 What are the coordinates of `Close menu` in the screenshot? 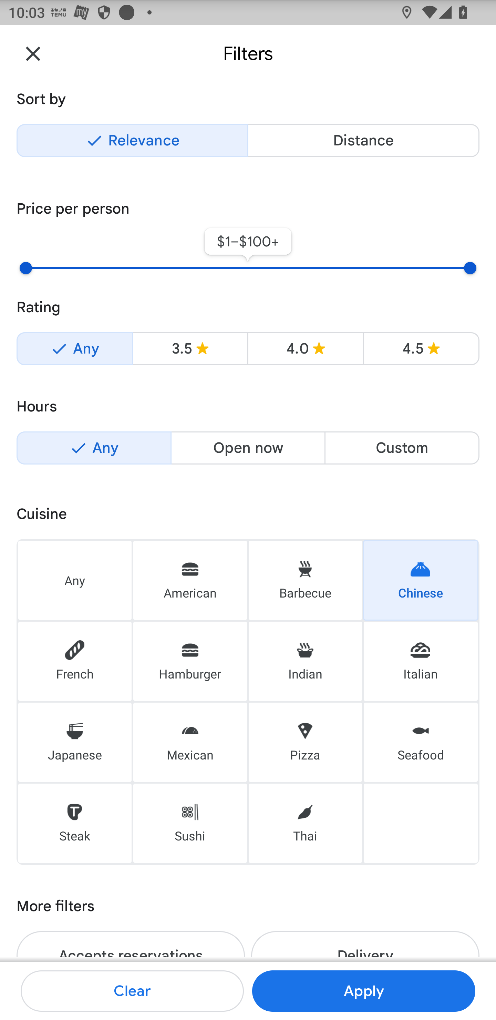 It's located at (33, 53).